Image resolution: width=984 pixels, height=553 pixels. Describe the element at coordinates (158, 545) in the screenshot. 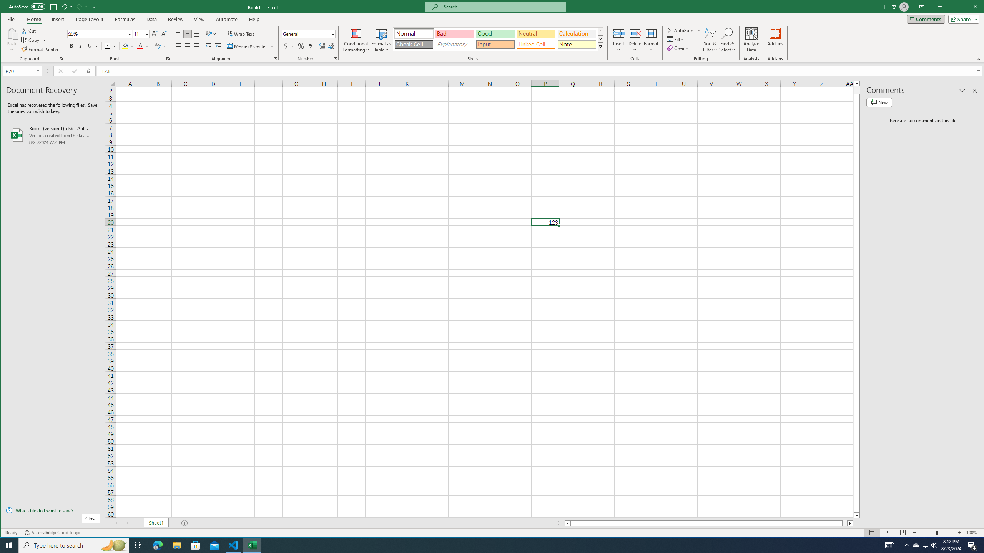

I see `Microsoft Edge` at that location.